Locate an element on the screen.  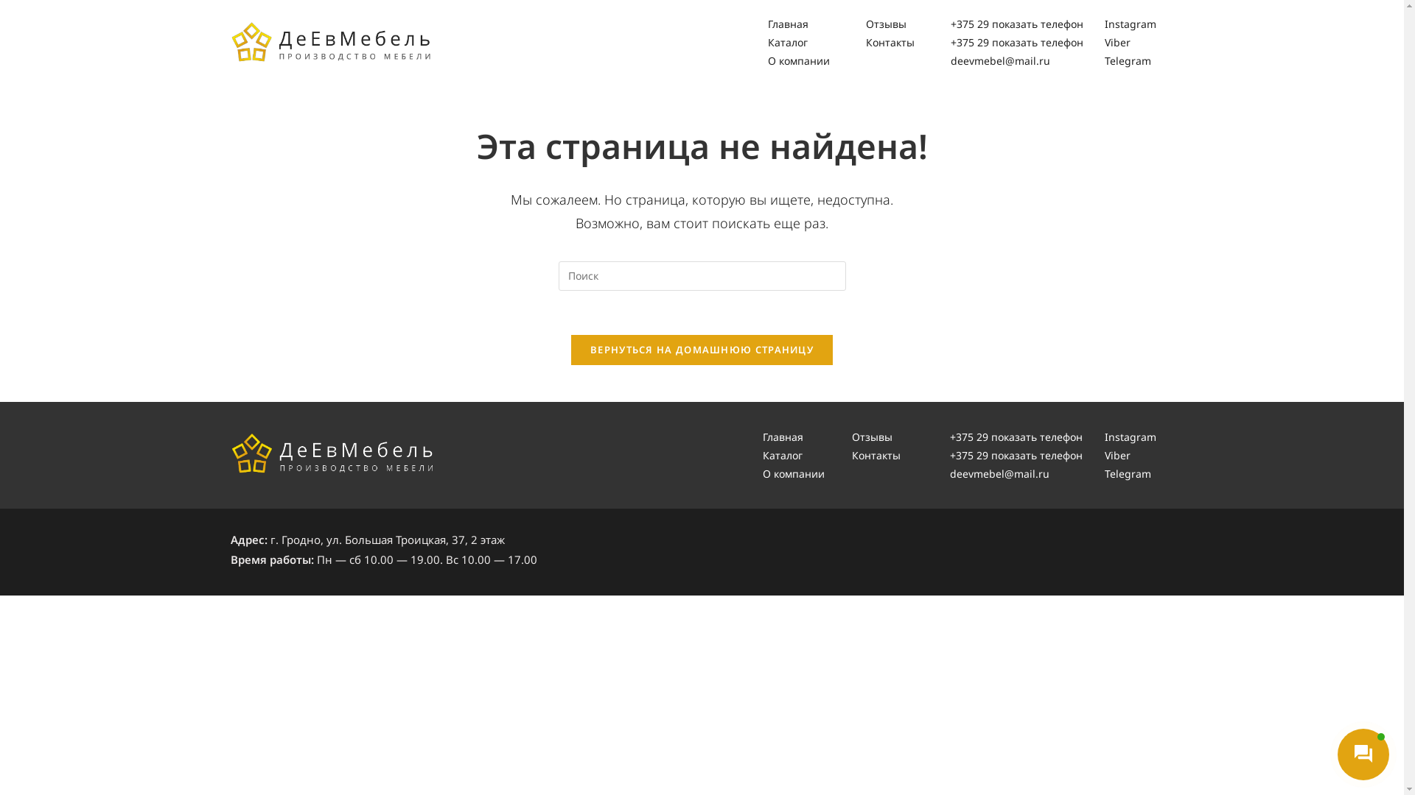
Telegram is located at coordinates (1130, 60).